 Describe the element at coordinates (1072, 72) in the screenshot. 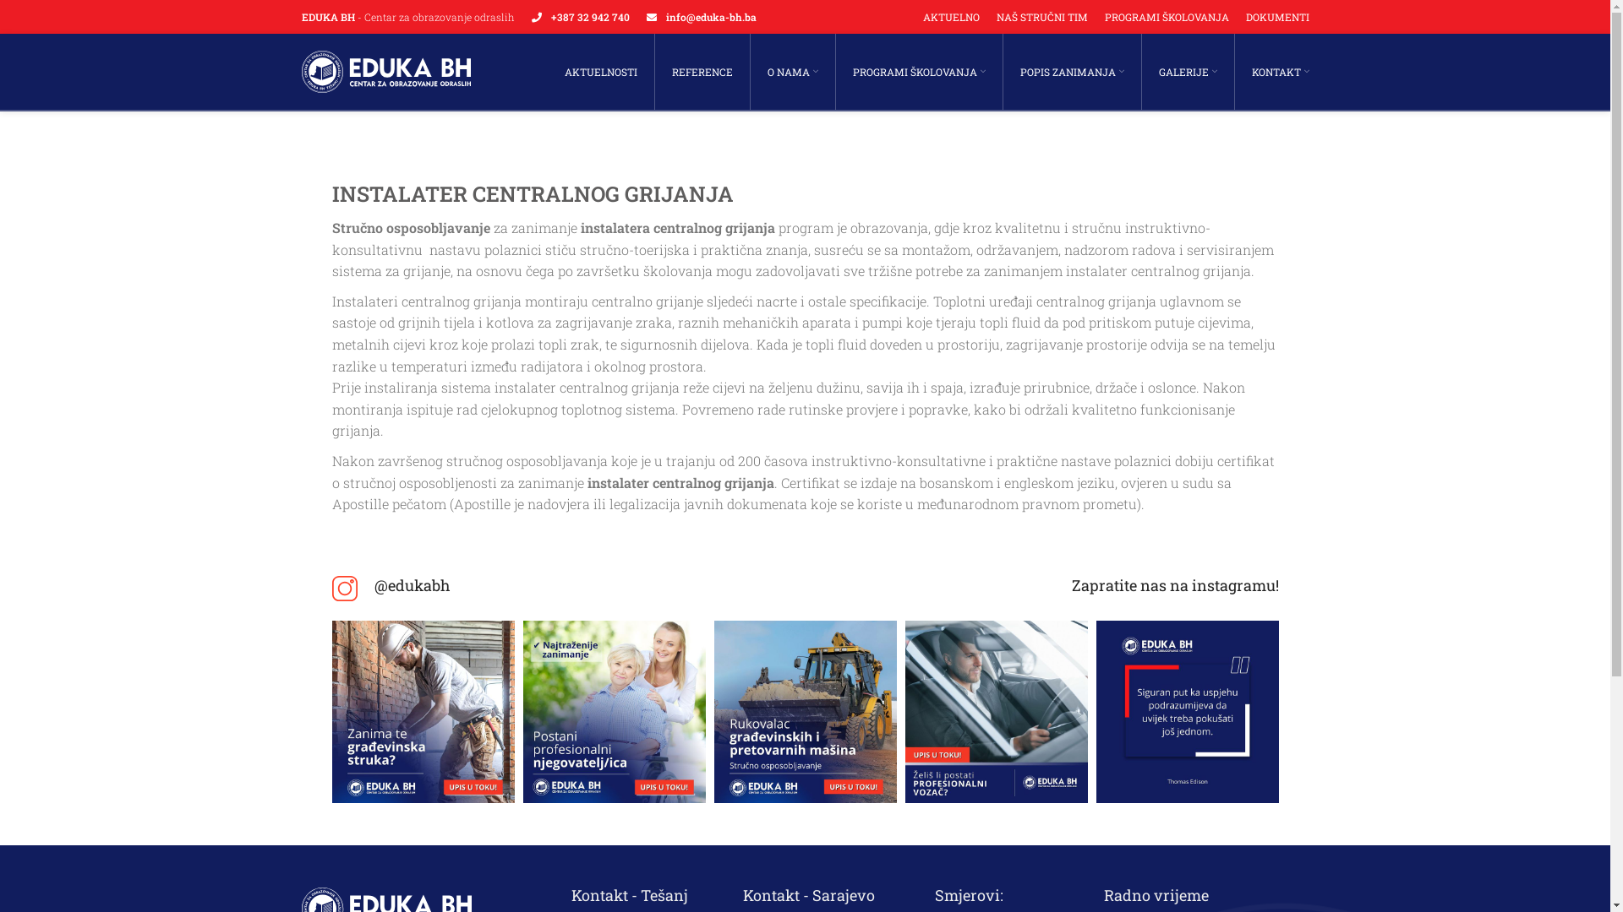

I see `POPIS ZANIMANJA` at that location.